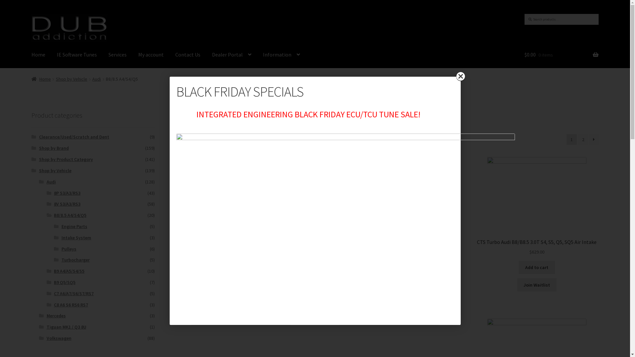  What do you see at coordinates (281, 55) in the screenshot?
I see `Information` at bounding box center [281, 55].